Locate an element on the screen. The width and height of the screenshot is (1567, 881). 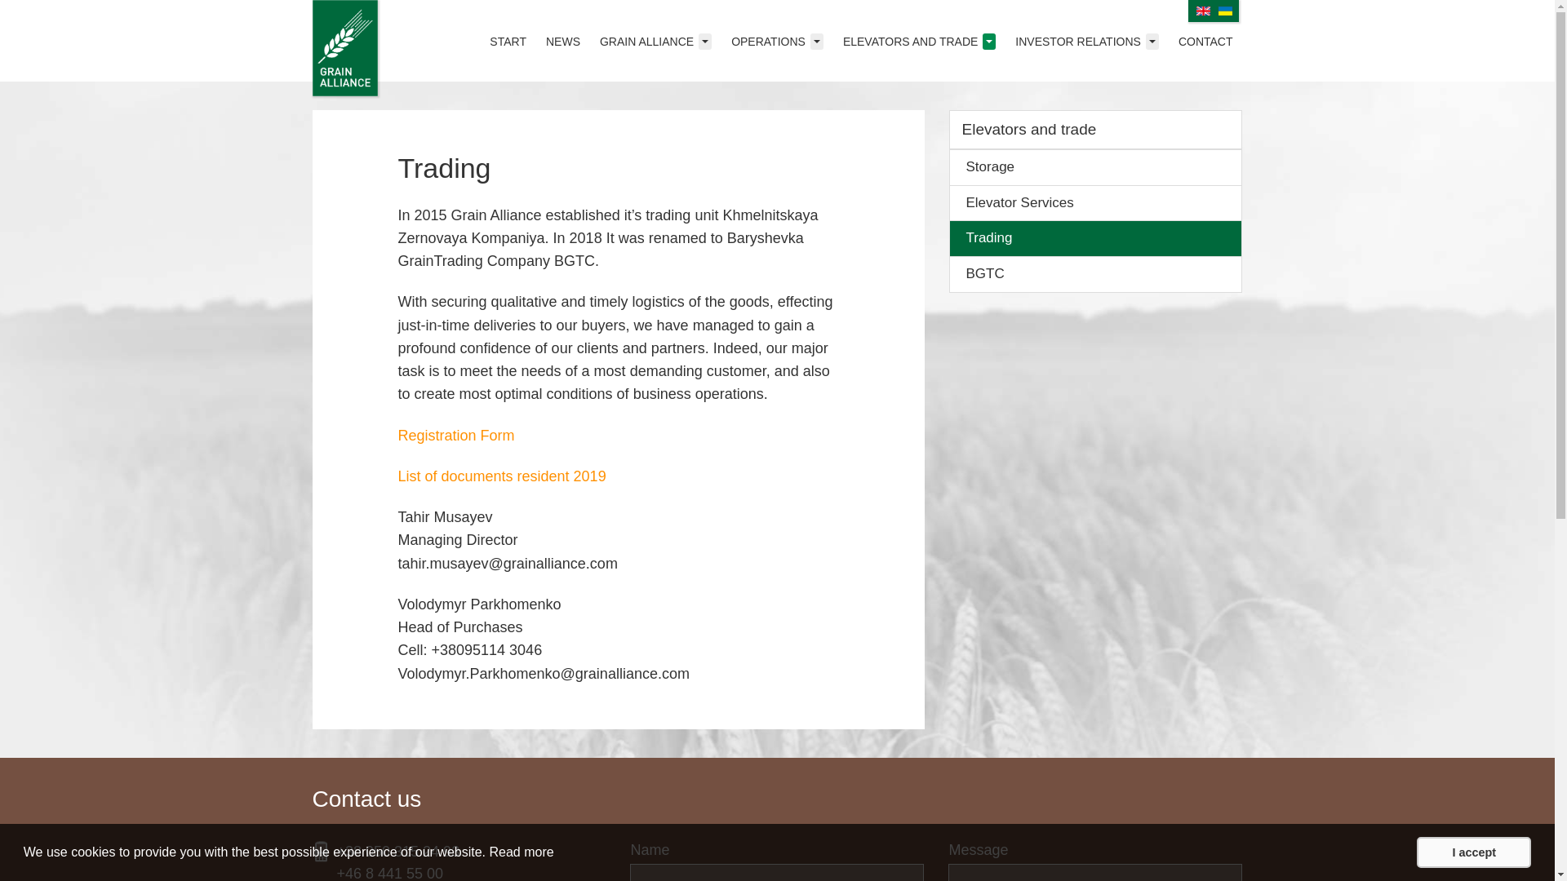
Registration Form is located at coordinates (455, 436).